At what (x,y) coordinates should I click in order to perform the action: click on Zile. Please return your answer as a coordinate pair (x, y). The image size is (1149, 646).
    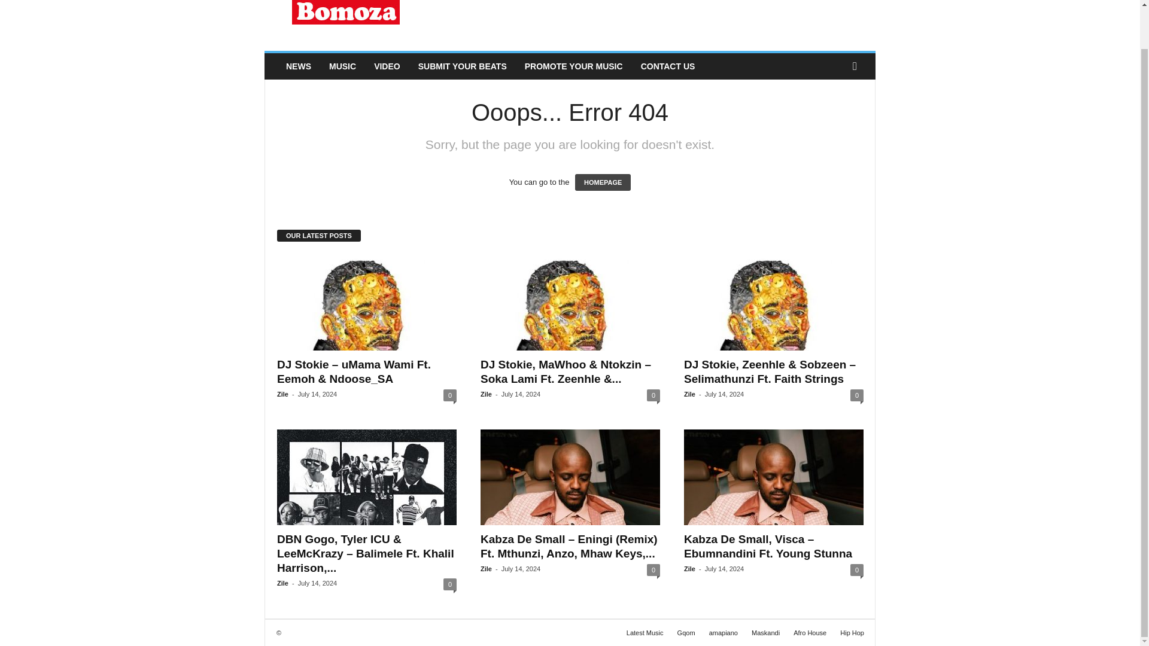
    Looking at the image, I should click on (282, 583).